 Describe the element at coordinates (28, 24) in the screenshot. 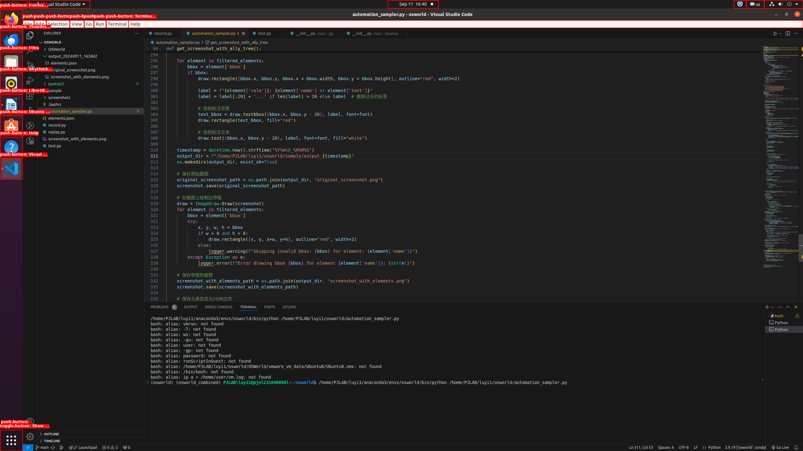

I see `File` at that location.